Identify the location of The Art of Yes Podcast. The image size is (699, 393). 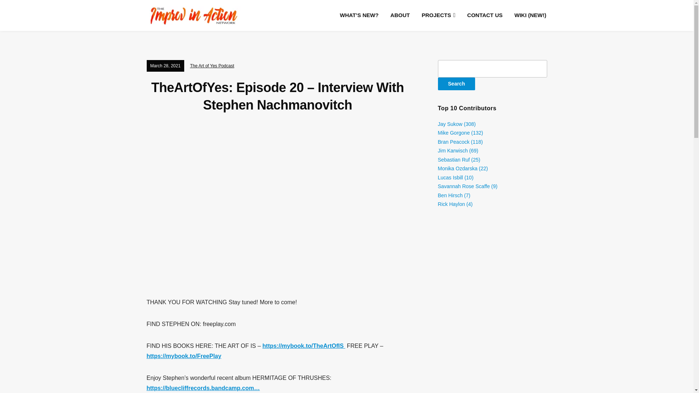
(212, 65).